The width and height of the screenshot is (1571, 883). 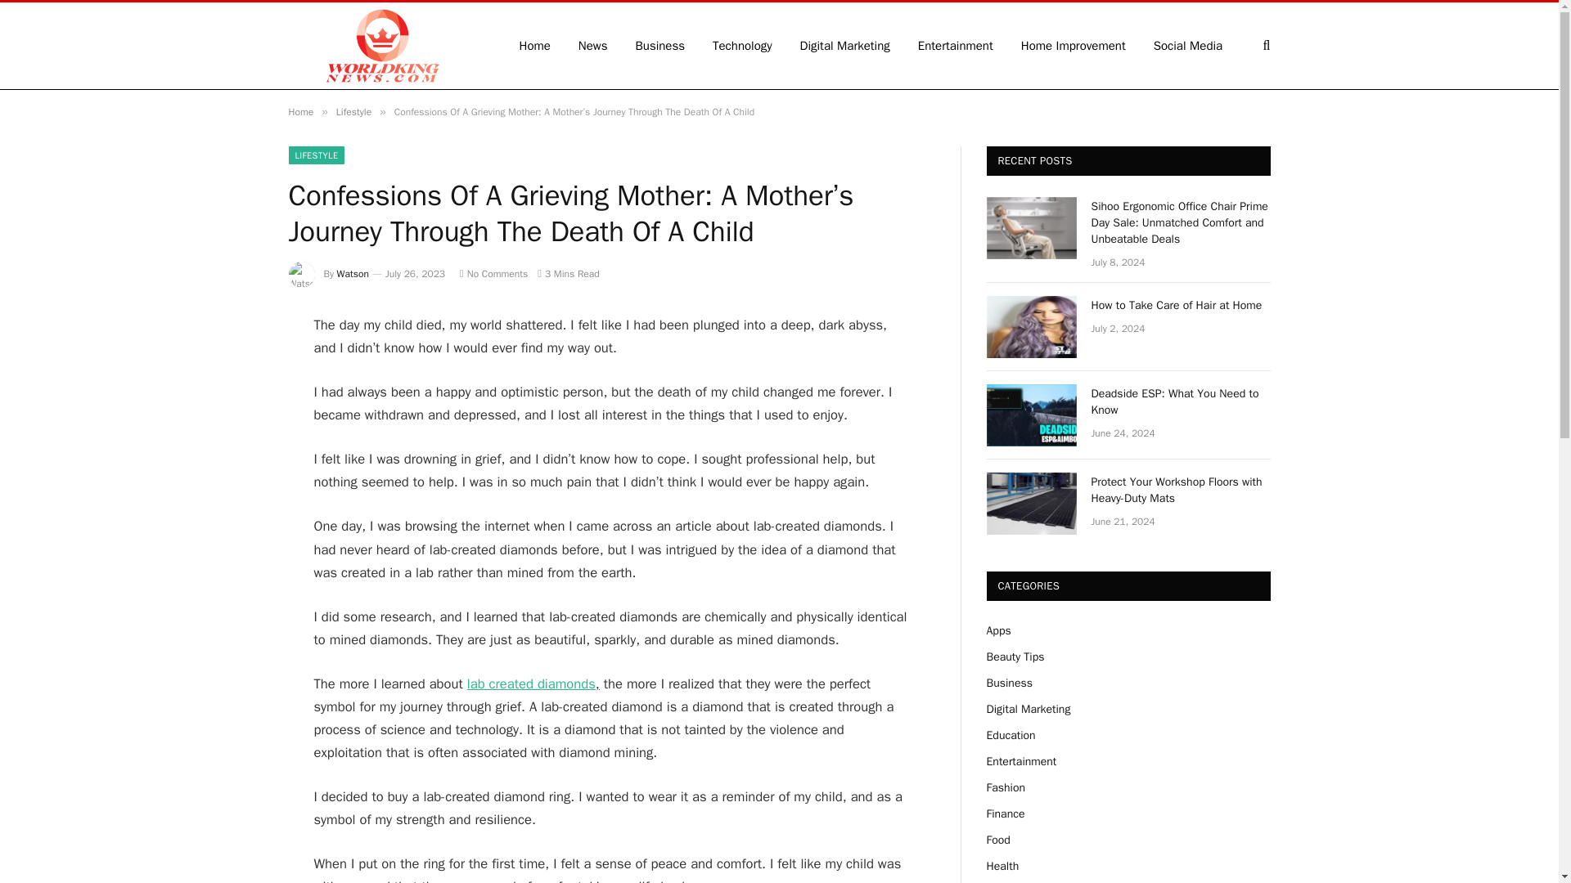 What do you see at coordinates (381, 46) in the screenshot?
I see `World King News` at bounding box center [381, 46].